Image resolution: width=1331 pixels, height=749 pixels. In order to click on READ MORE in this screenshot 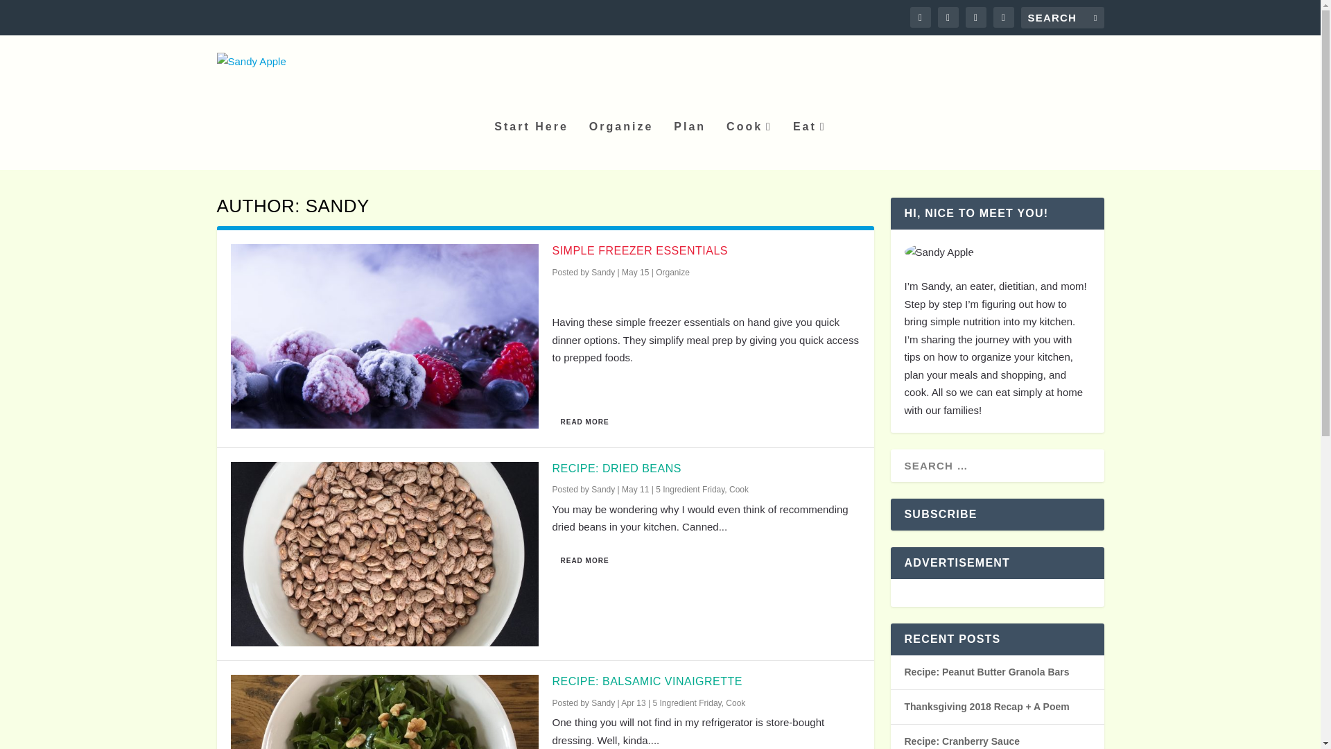, I will do `click(584, 560)`.